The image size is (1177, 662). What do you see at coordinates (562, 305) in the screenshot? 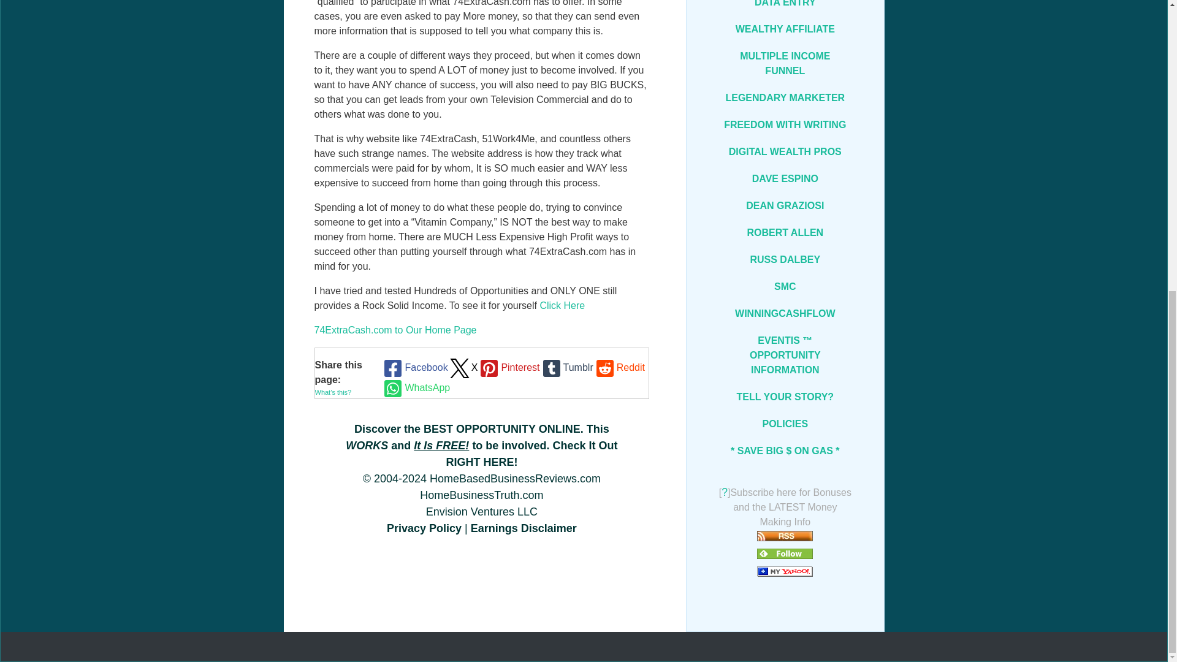
I see `Click Here` at bounding box center [562, 305].